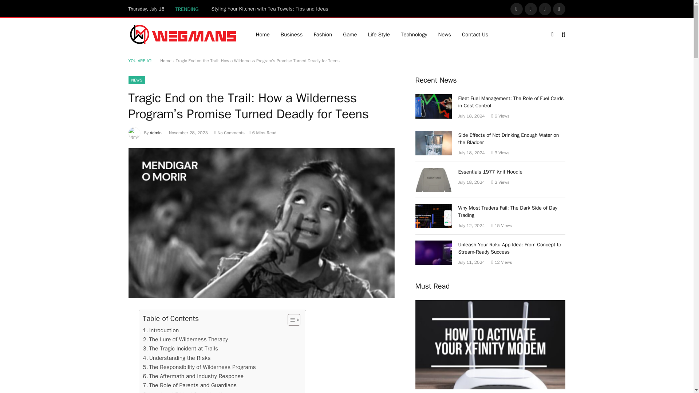 This screenshot has width=699, height=393. I want to click on News, so click(444, 34).